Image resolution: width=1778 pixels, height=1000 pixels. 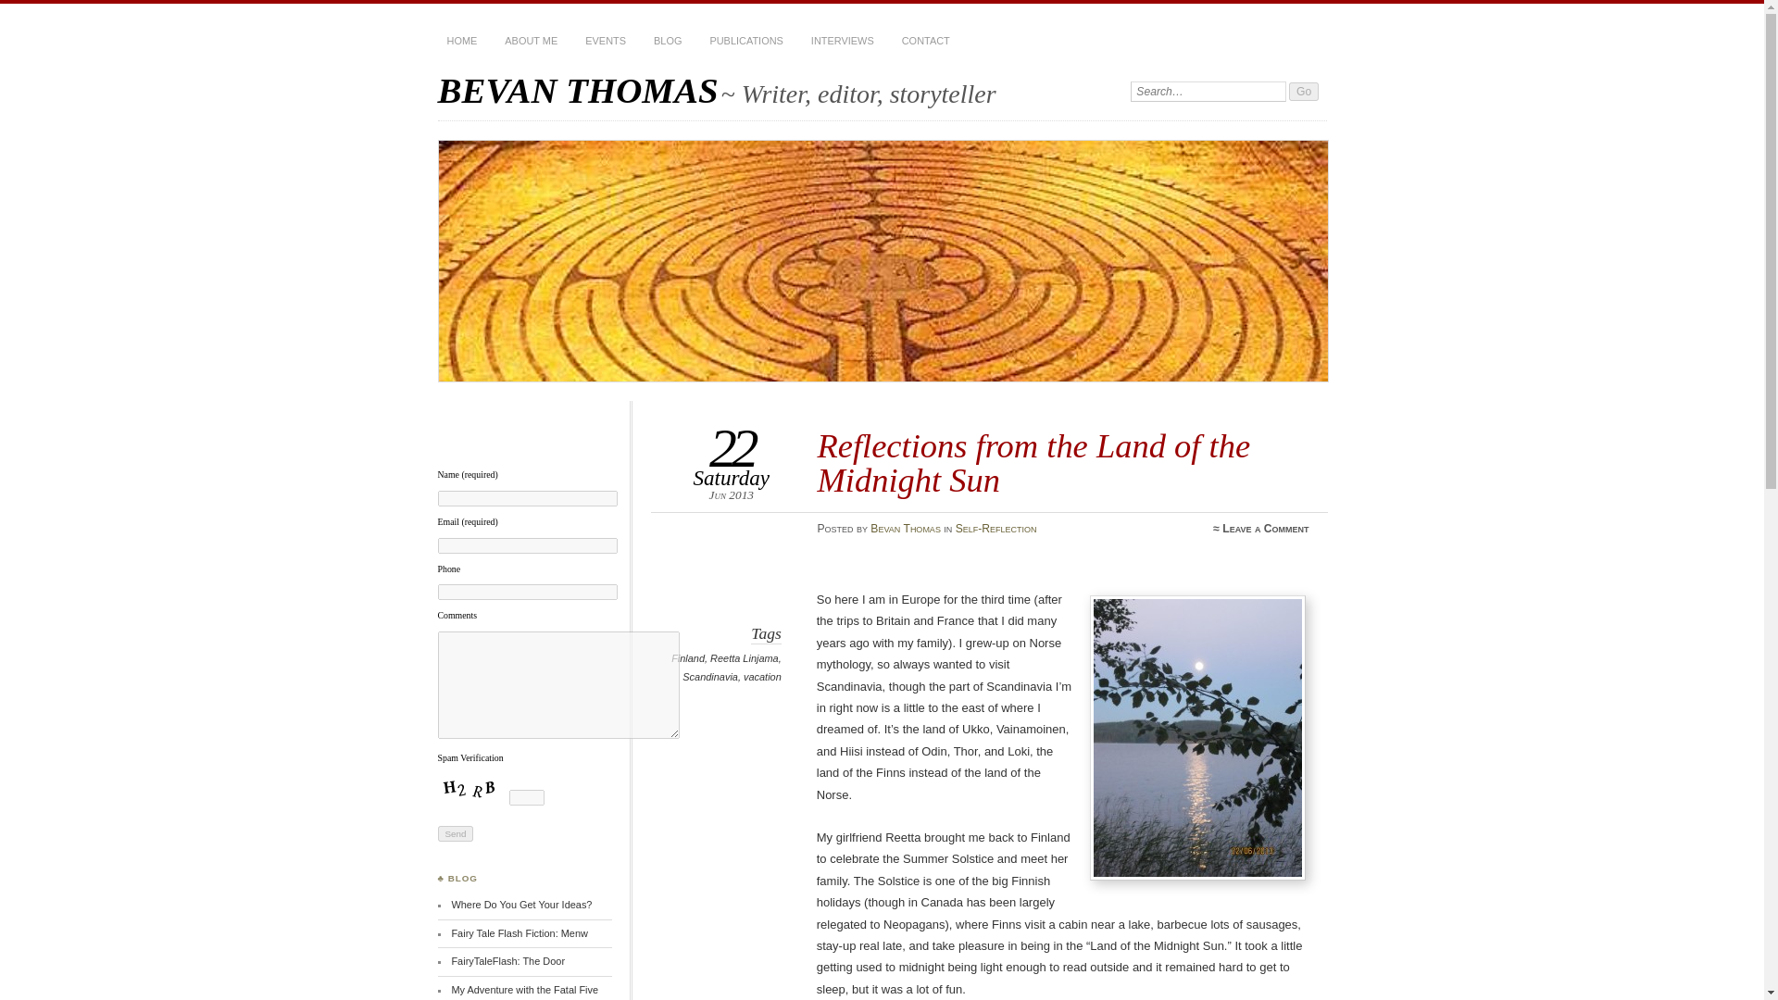 I want to click on CONTACT, so click(x=926, y=41).